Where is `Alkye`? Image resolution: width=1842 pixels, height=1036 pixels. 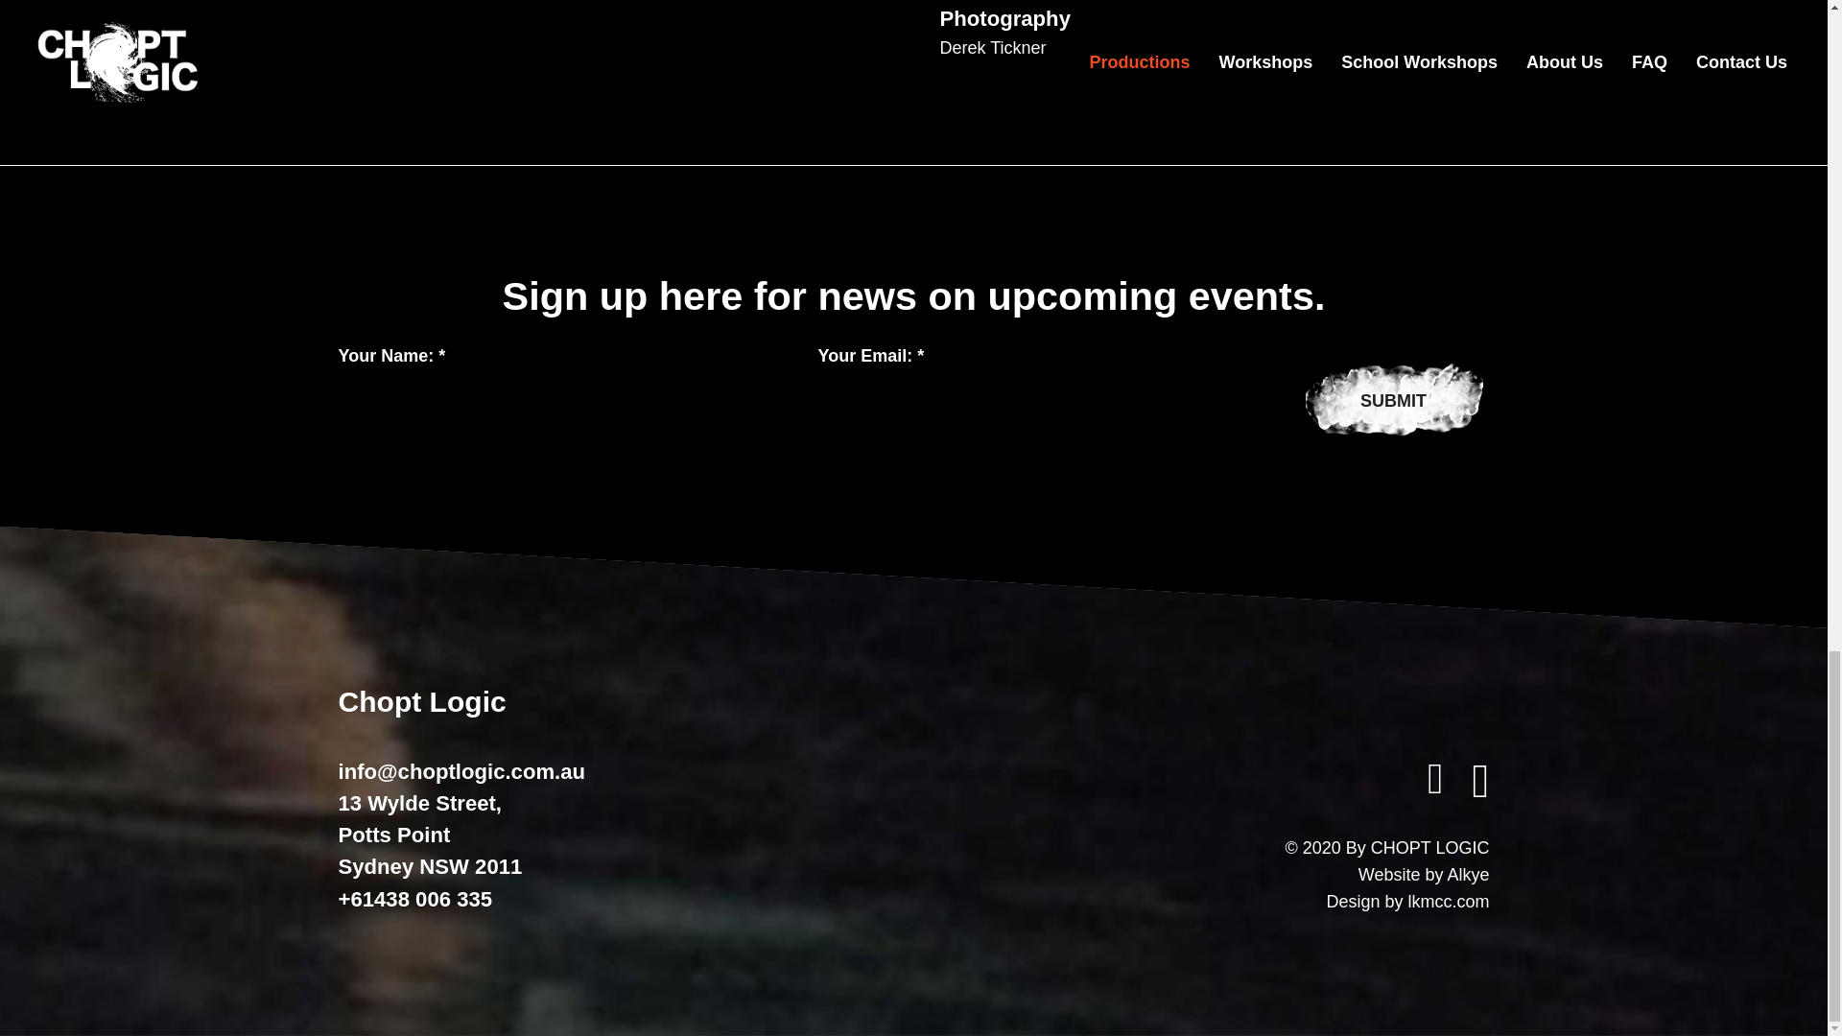 Alkye is located at coordinates (1467, 875).